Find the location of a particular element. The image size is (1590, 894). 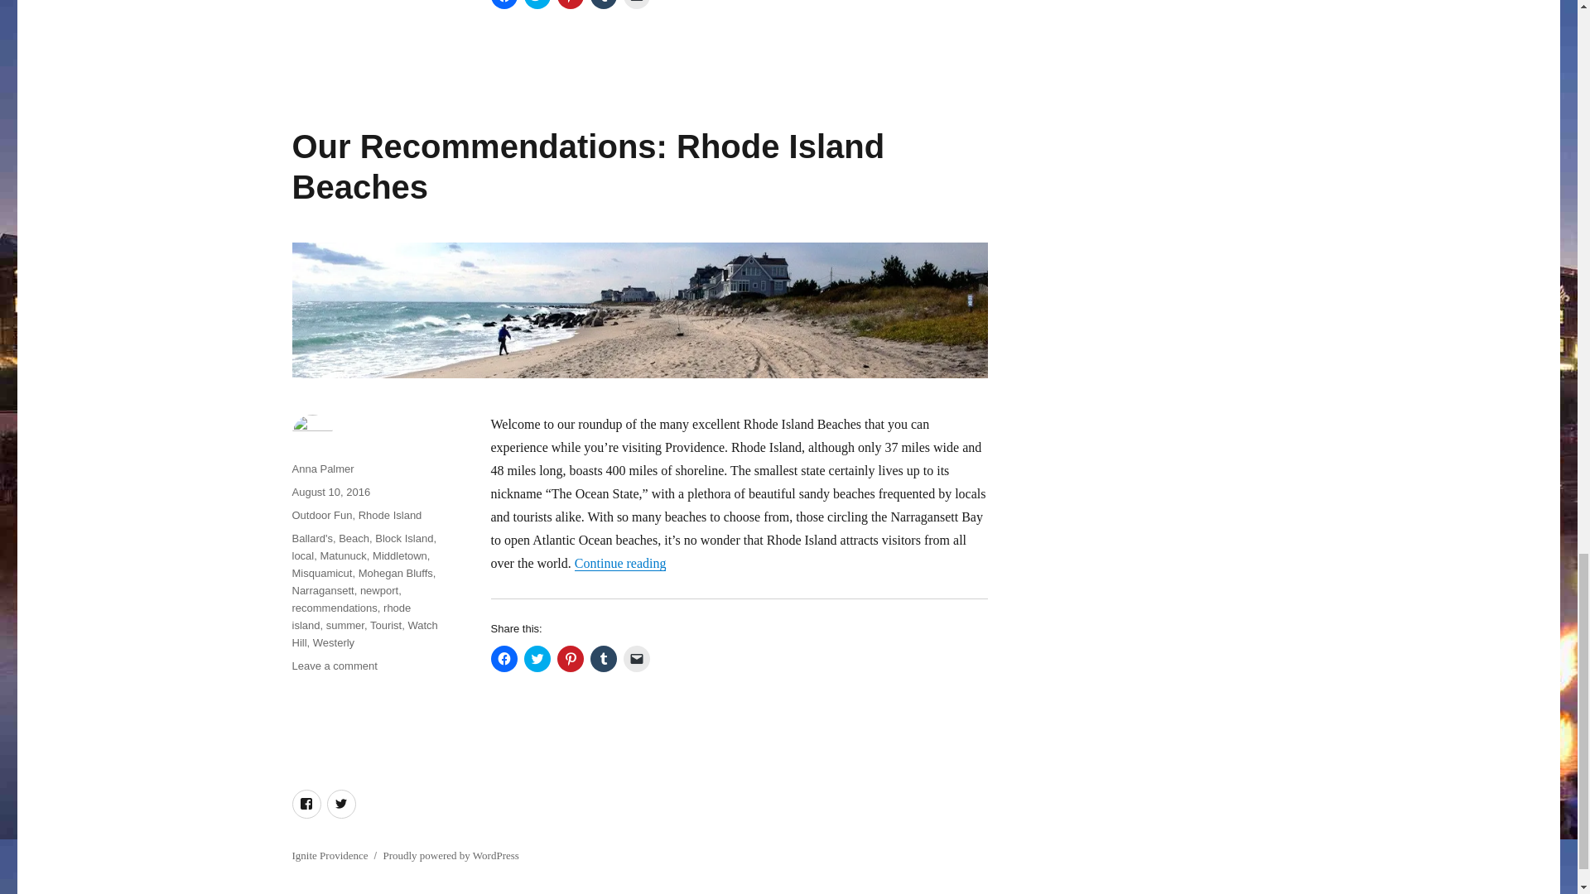

Click to email a link to a friend is located at coordinates (636, 4).